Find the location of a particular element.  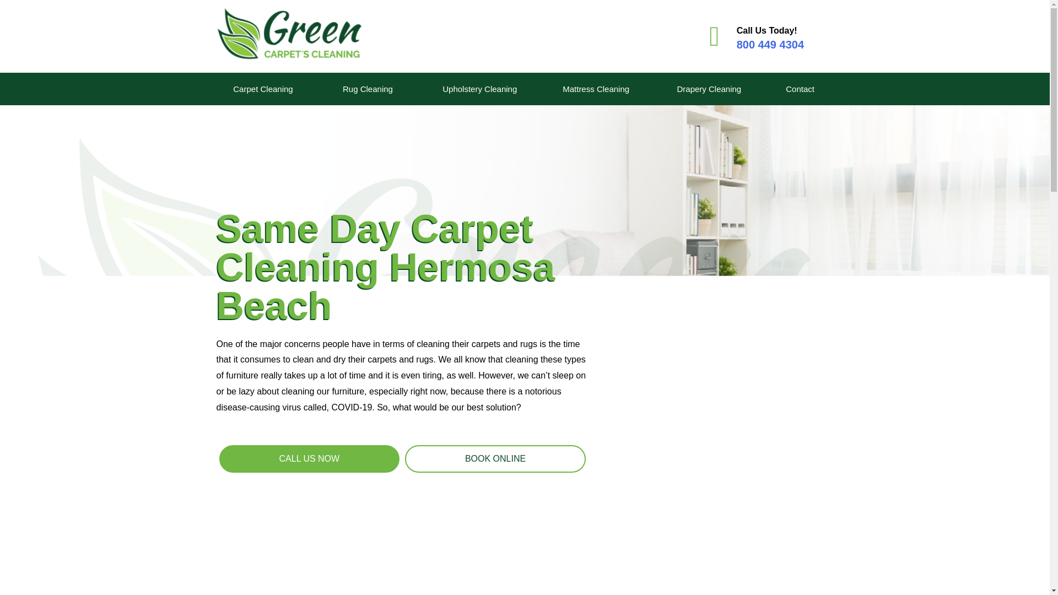

Rug Cleaning is located at coordinates (367, 89).